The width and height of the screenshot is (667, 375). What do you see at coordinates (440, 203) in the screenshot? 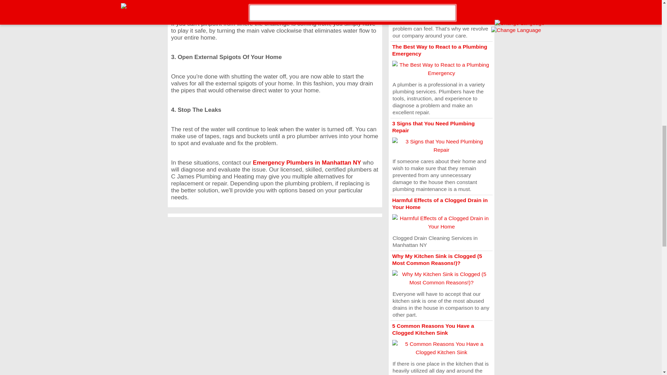
I see `Harmful Effects of a Clogged Drain in Your Home` at bounding box center [440, 203].